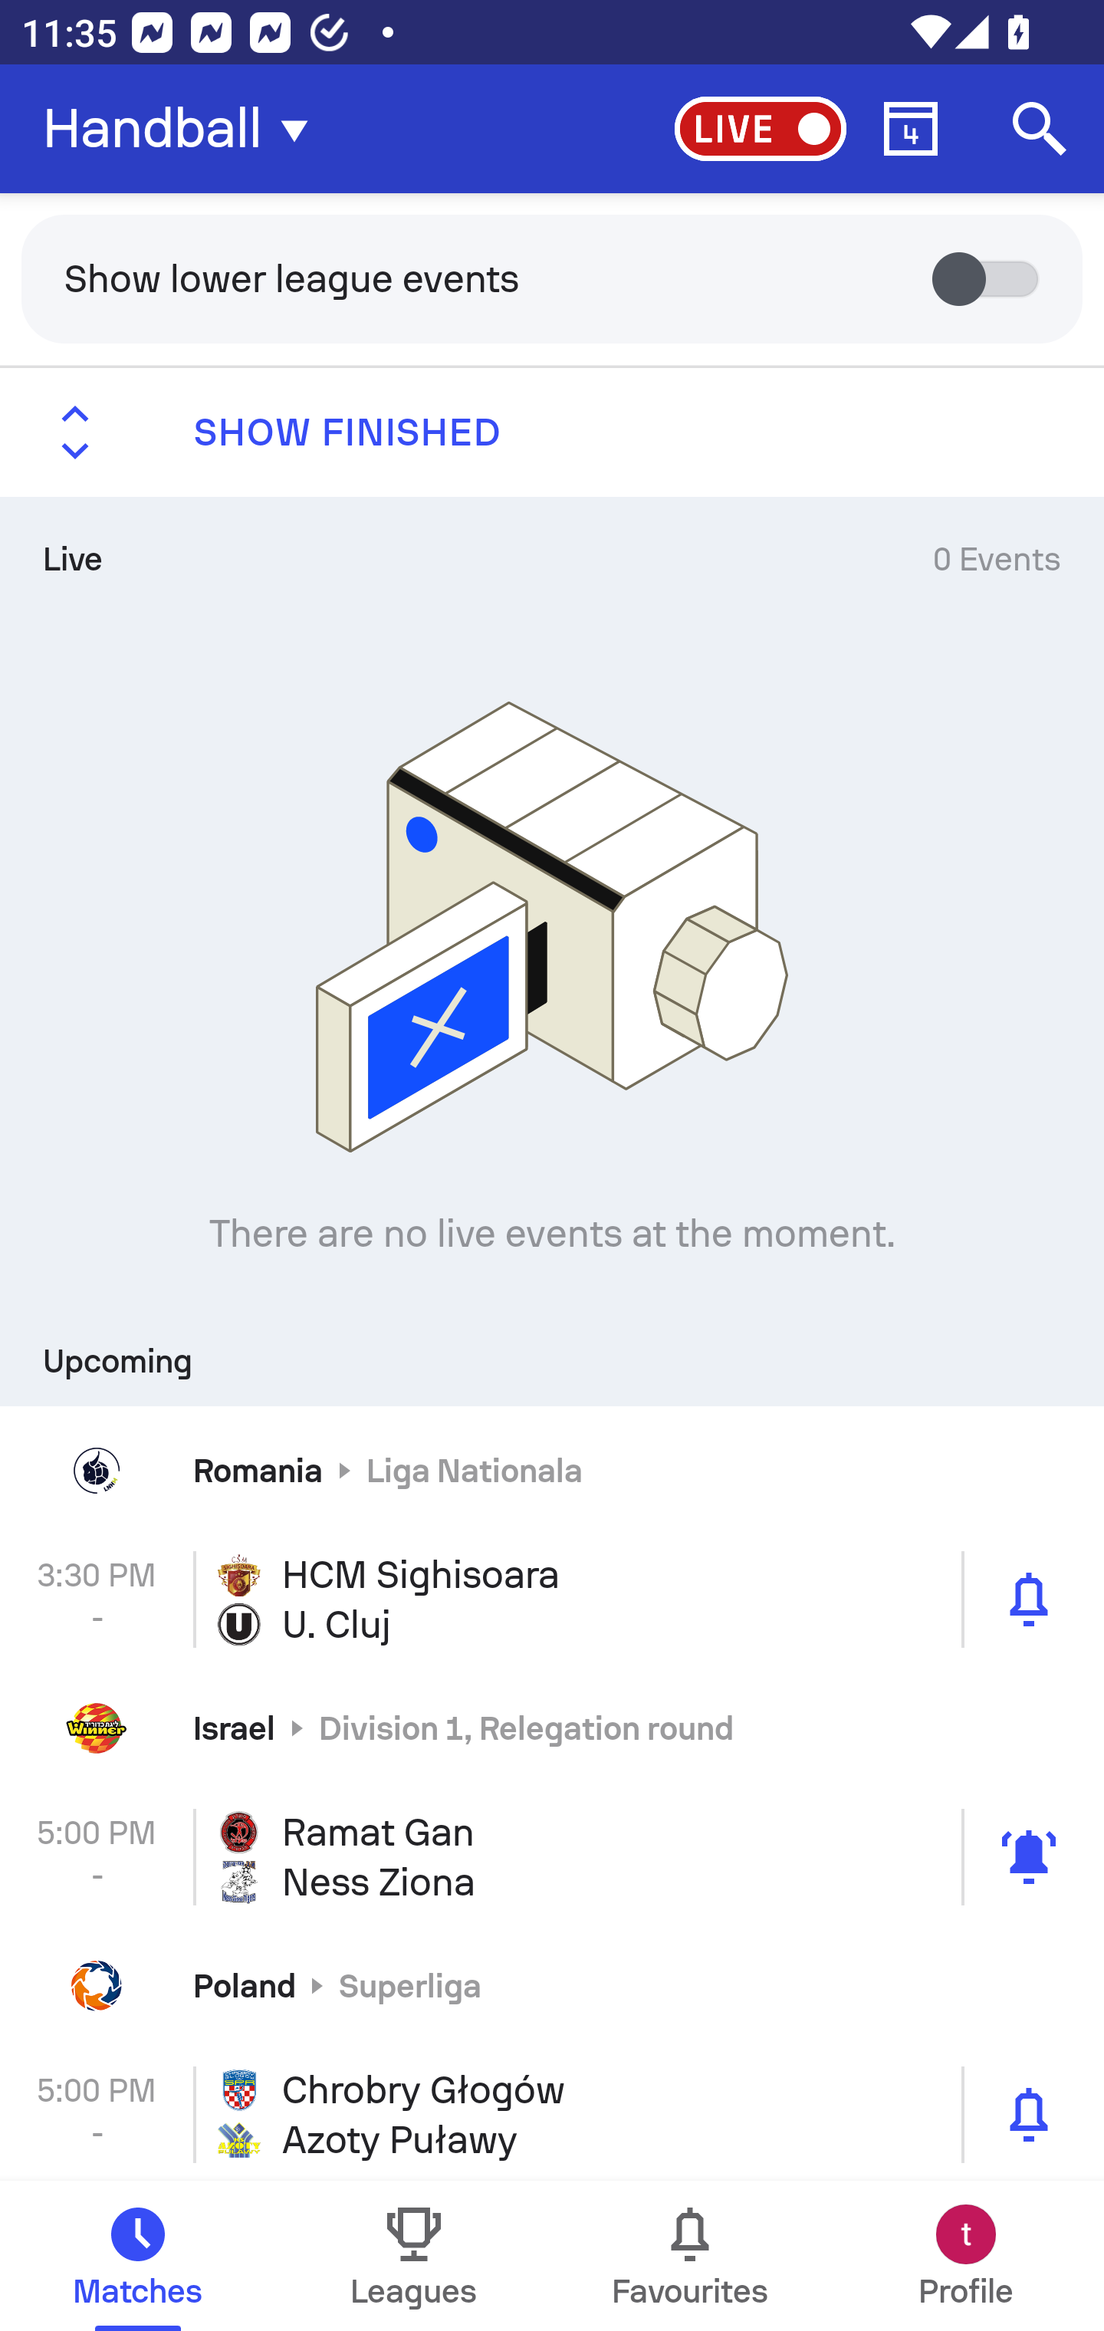 The height and width of the screenshot is (2331, 1104). I want to click on Israel Division 1, Relegation round, so click(552, 1728).